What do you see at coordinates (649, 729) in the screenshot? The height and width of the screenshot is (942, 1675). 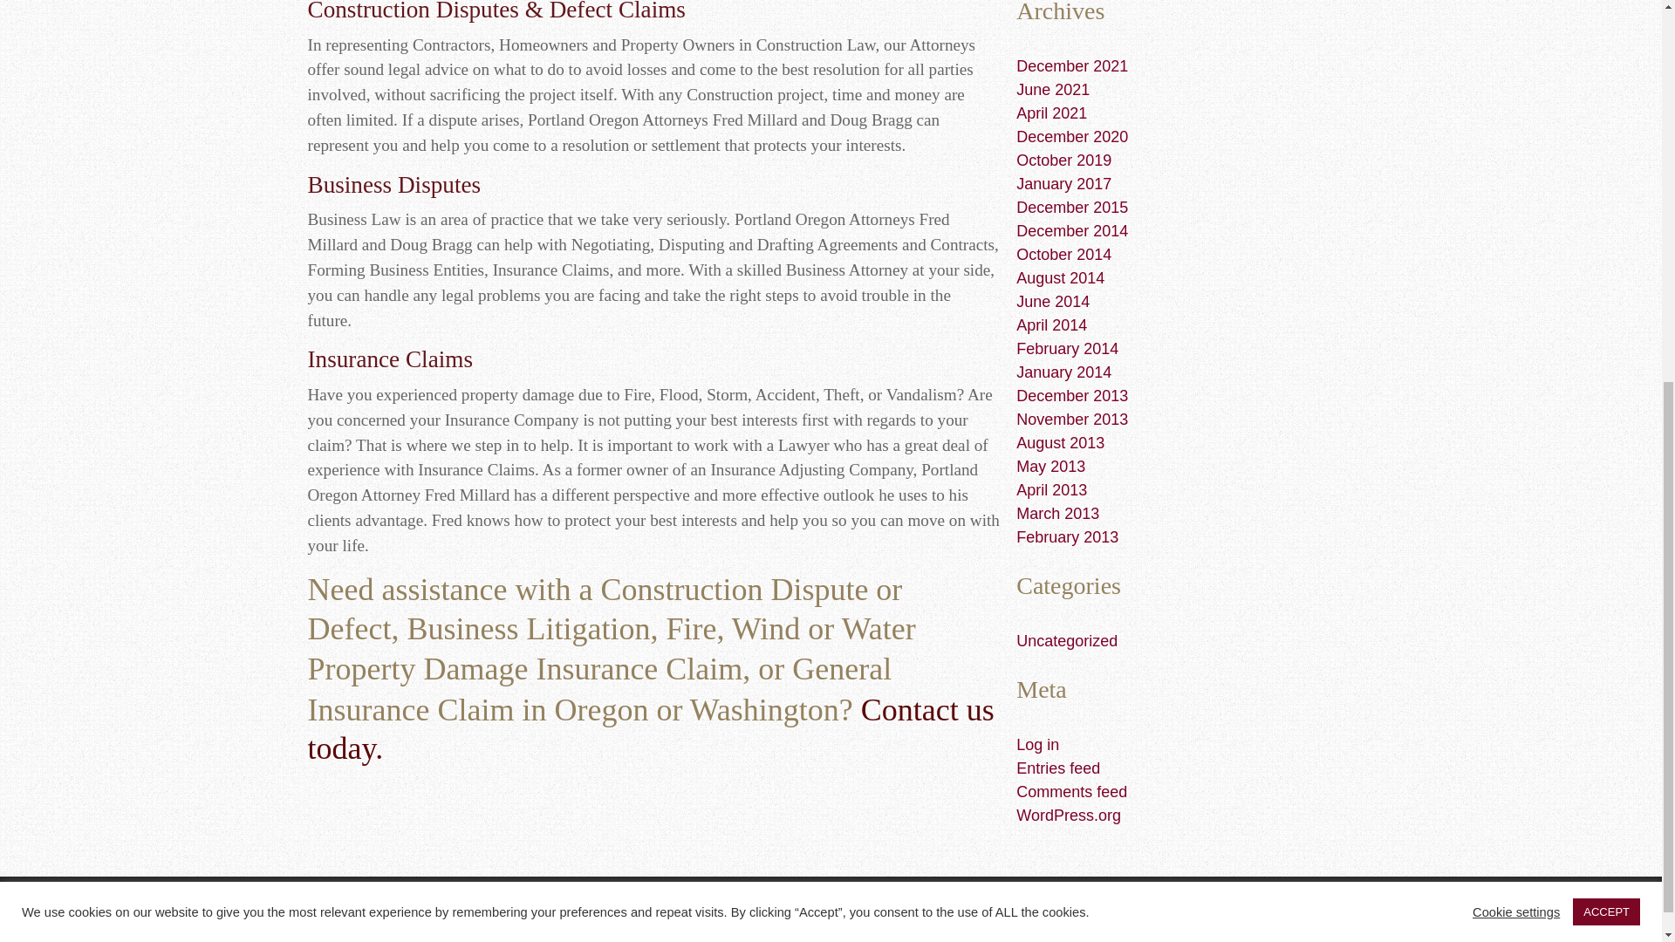 I see `Contact us today.` at bounding box center [649, 729].